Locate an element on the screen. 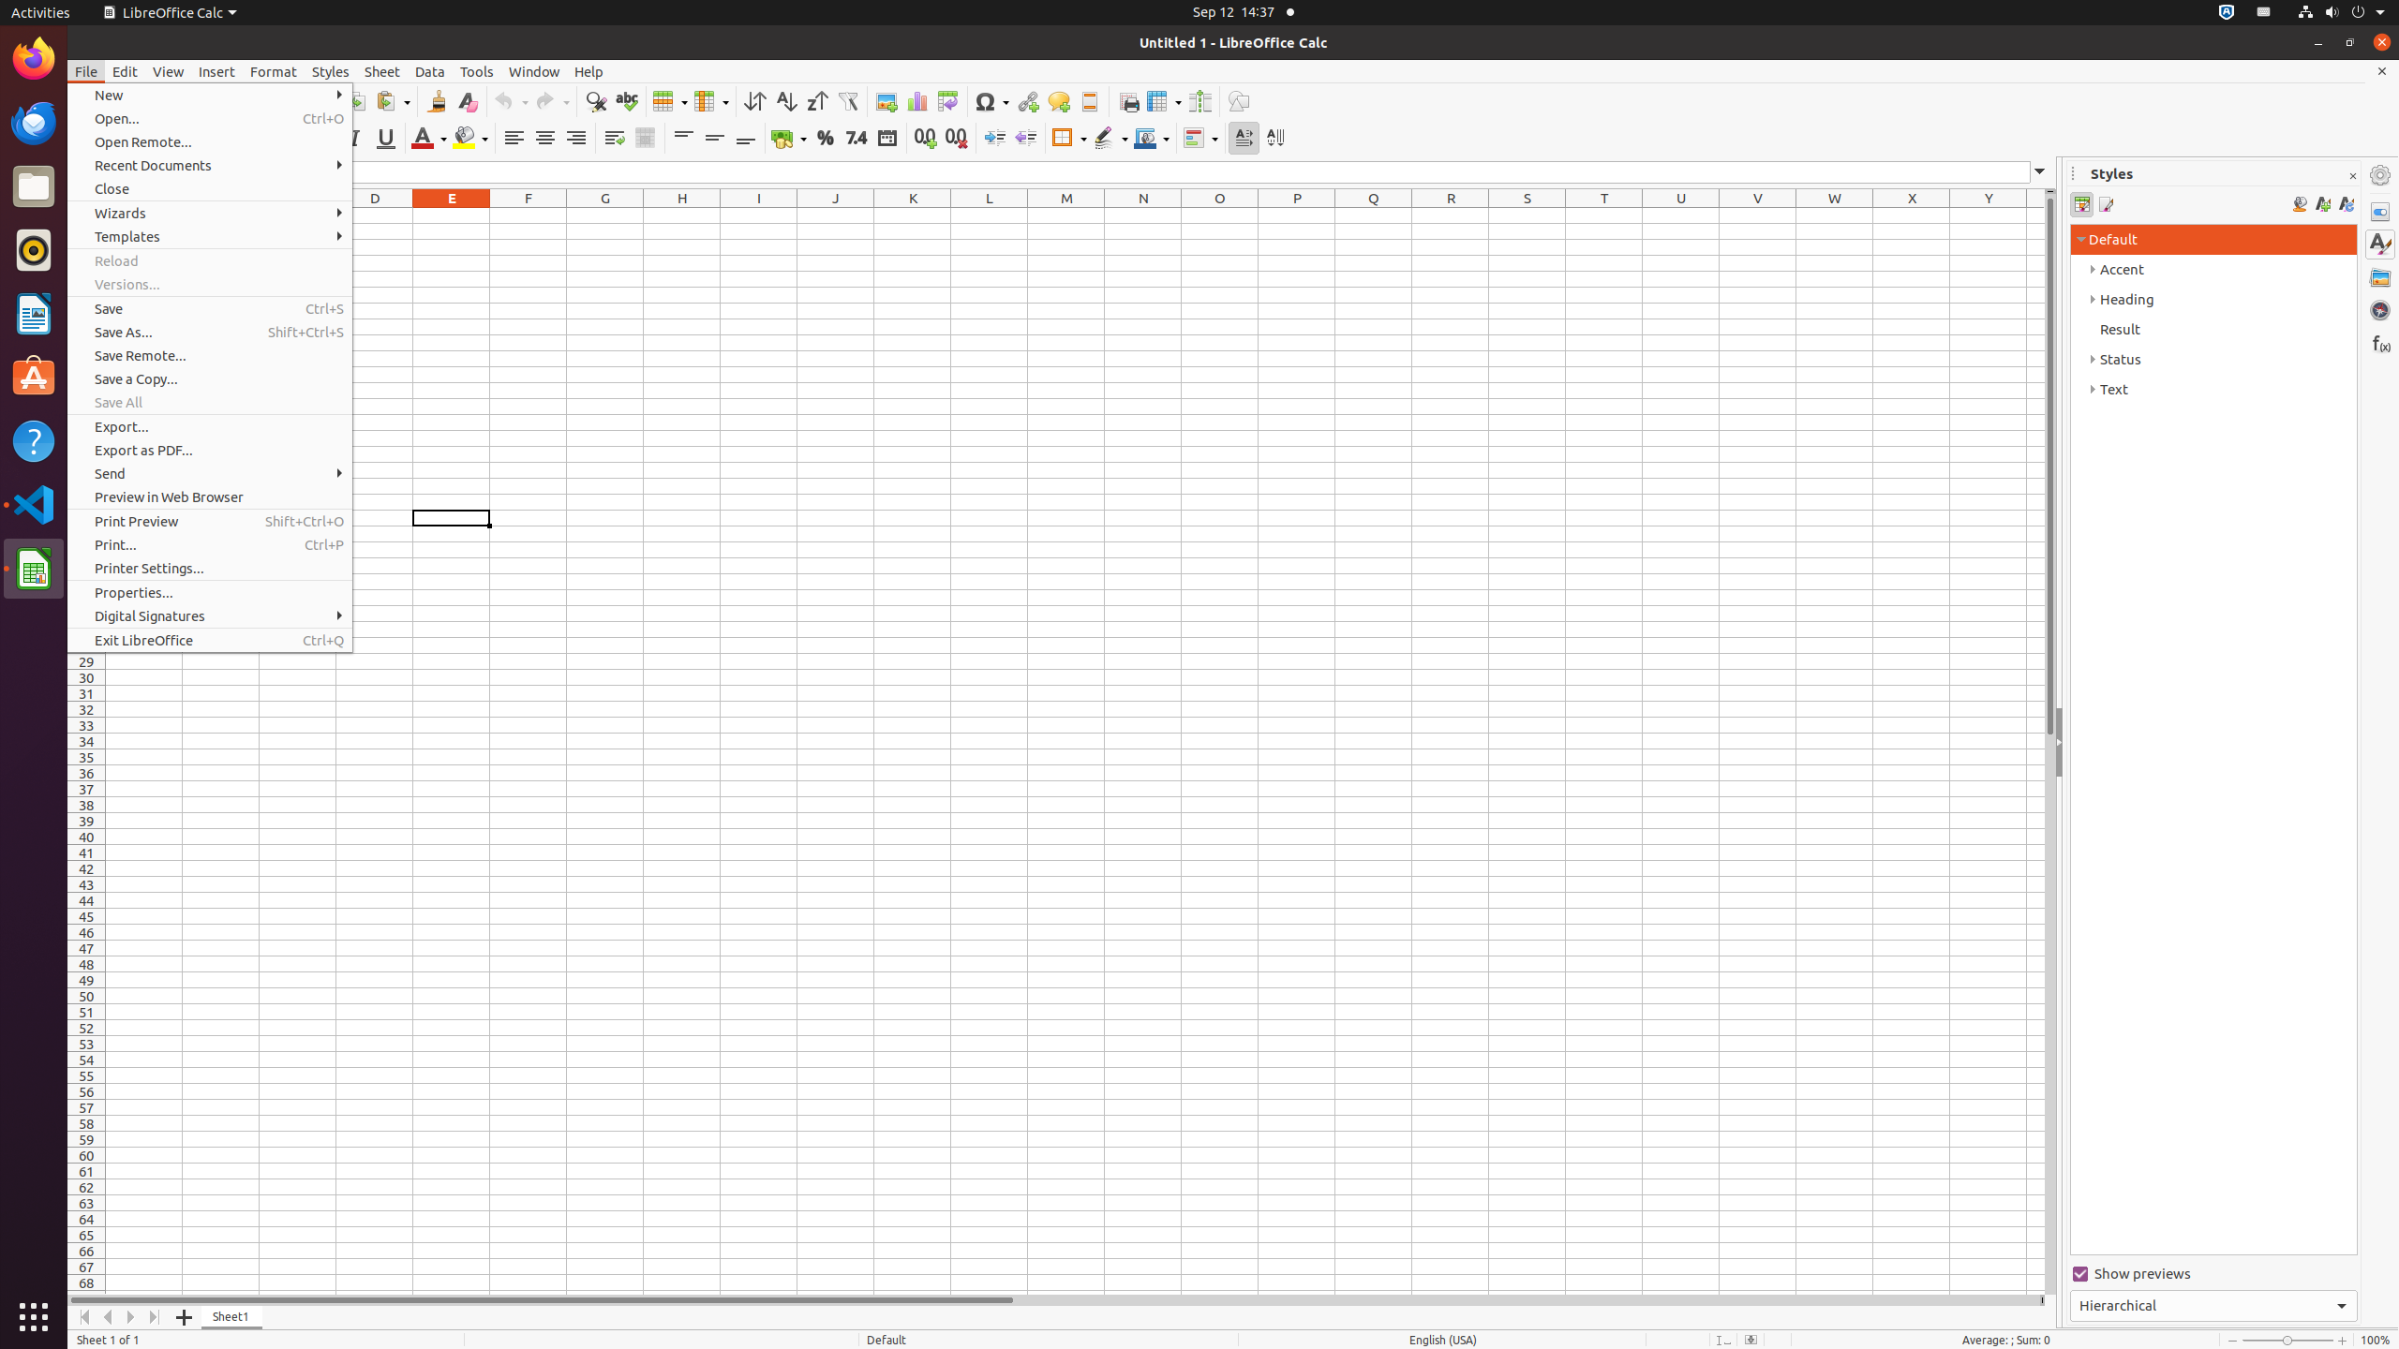 The image size is (2399, 1349). Cell Styles is located at coordinates (2082, 204).